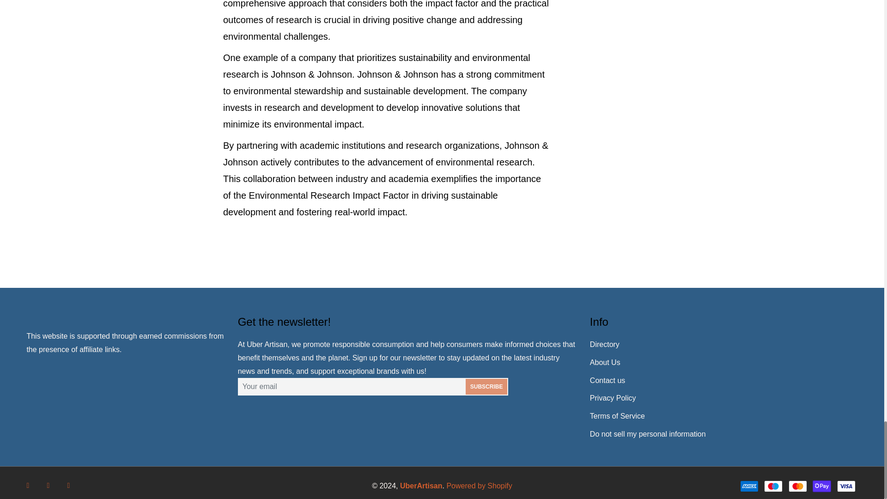 The height and width of the screenshot is (499, 887). What do you see at coordinates (604, 344) in the screenshot?
I see `Directory` at bounding box center [604, 344].